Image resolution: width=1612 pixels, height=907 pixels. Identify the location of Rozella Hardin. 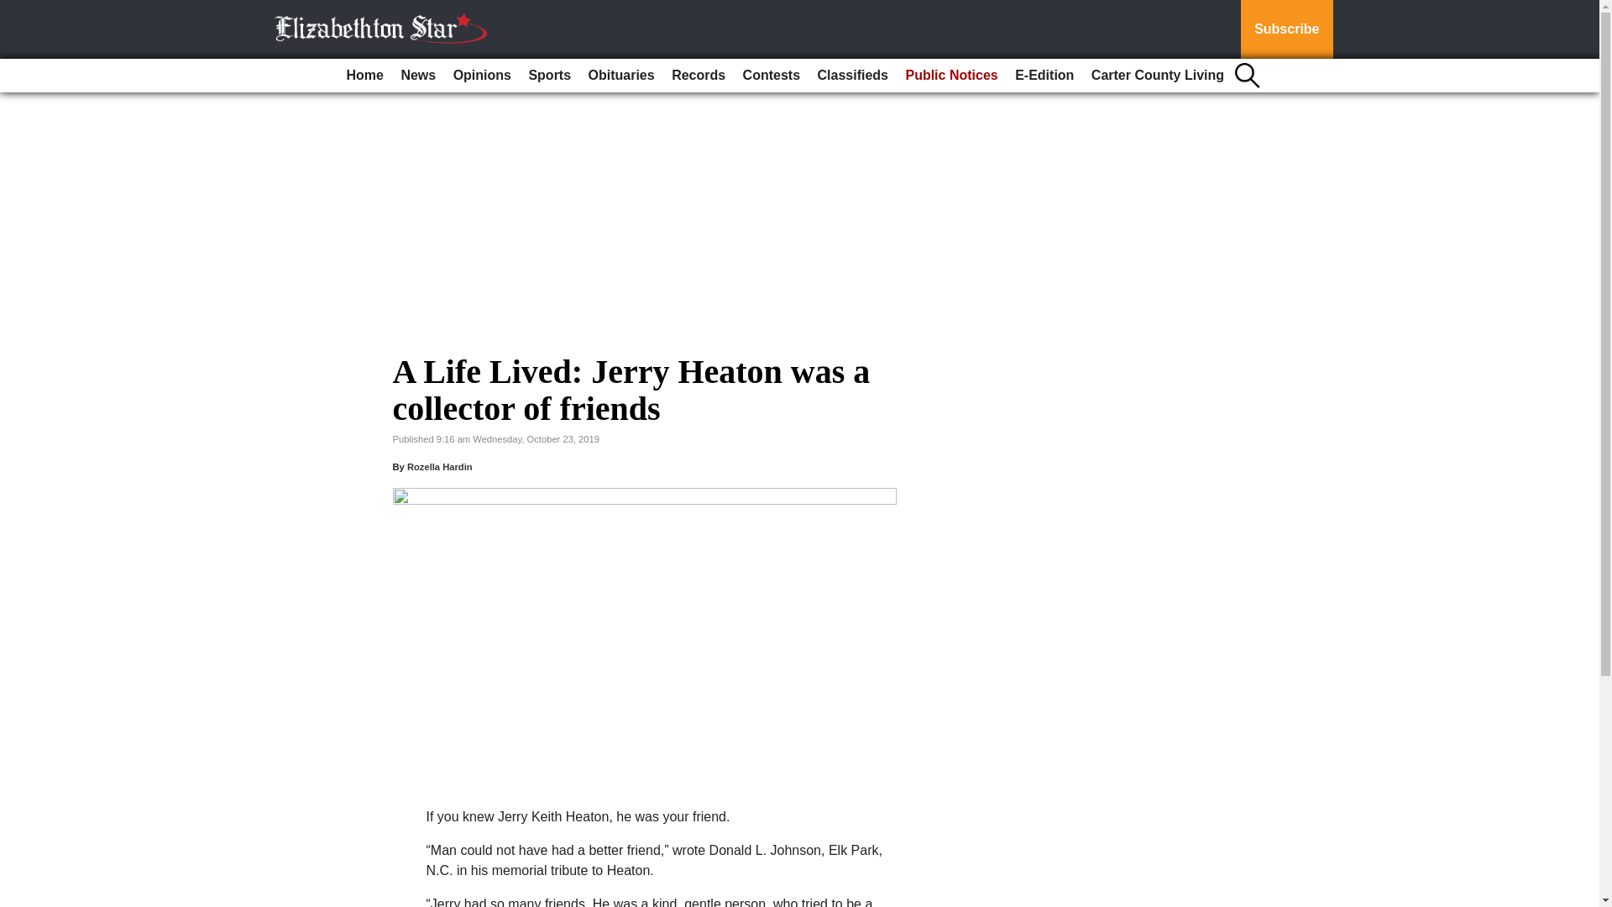
(440, 466).